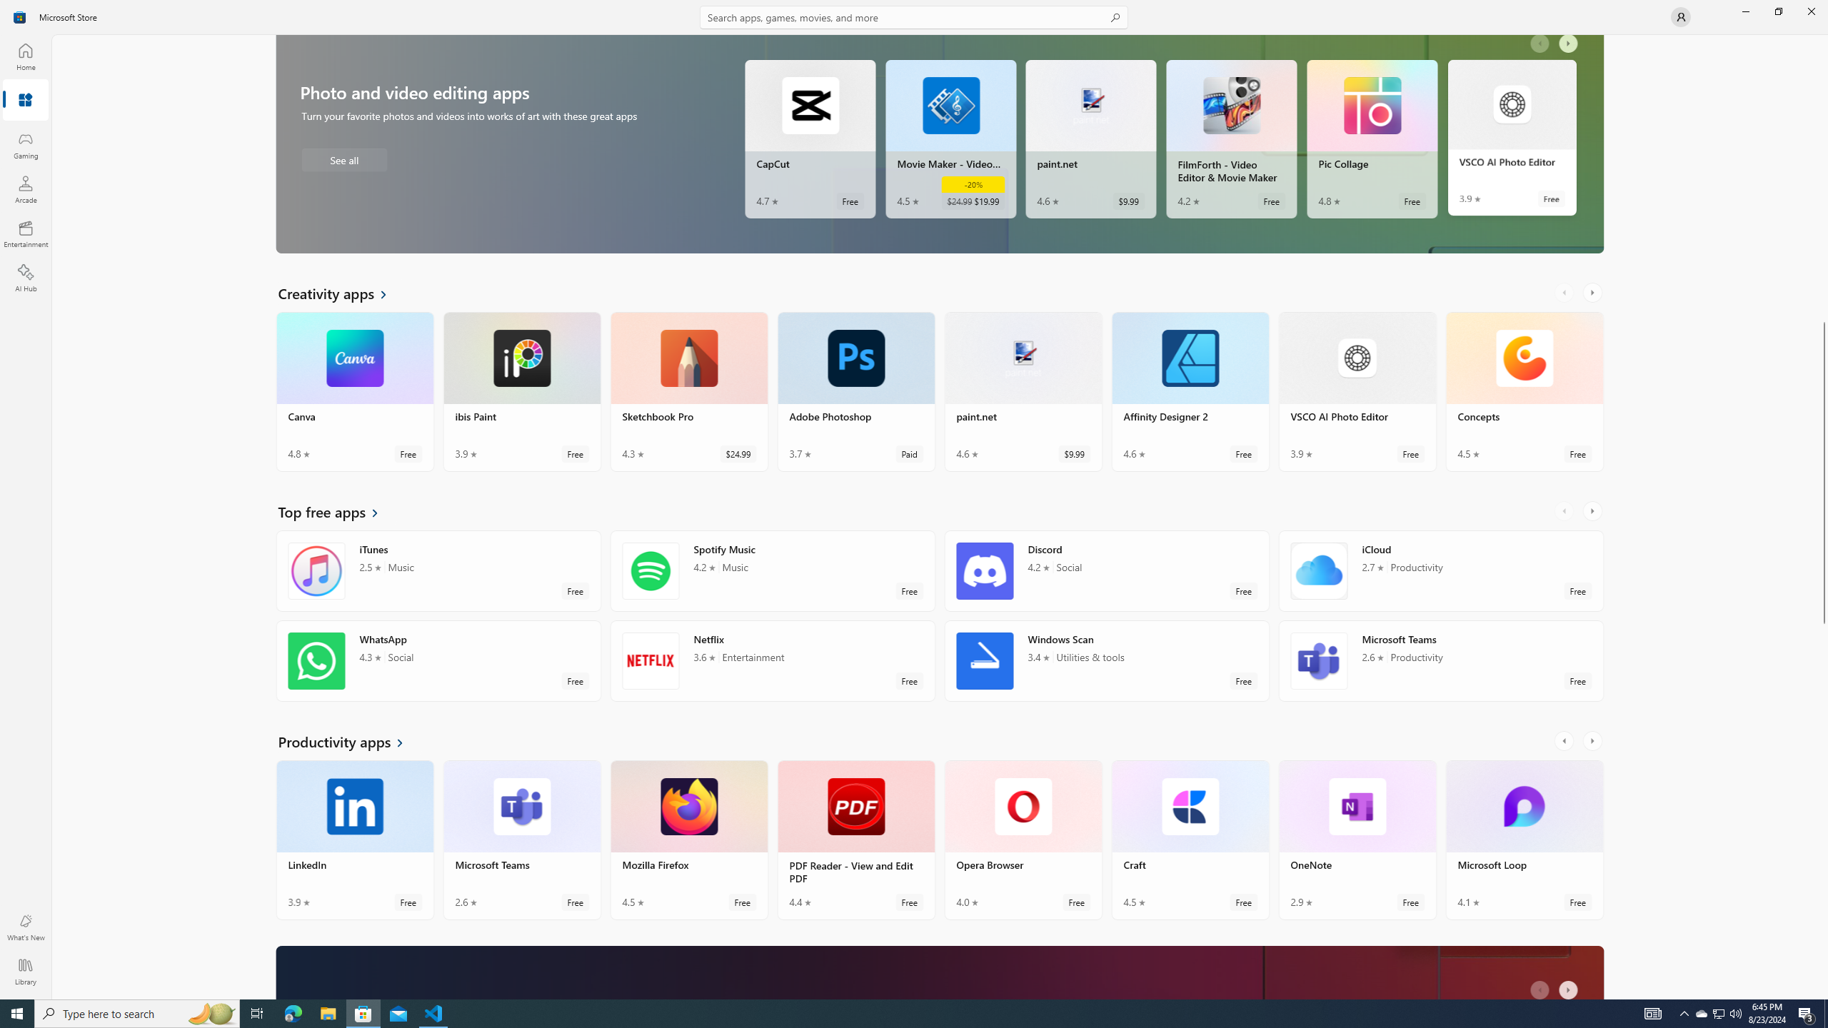  I want to click on LinkedIn. Average rating of 3.9 out of five stars. Free  , so click(356, 840).